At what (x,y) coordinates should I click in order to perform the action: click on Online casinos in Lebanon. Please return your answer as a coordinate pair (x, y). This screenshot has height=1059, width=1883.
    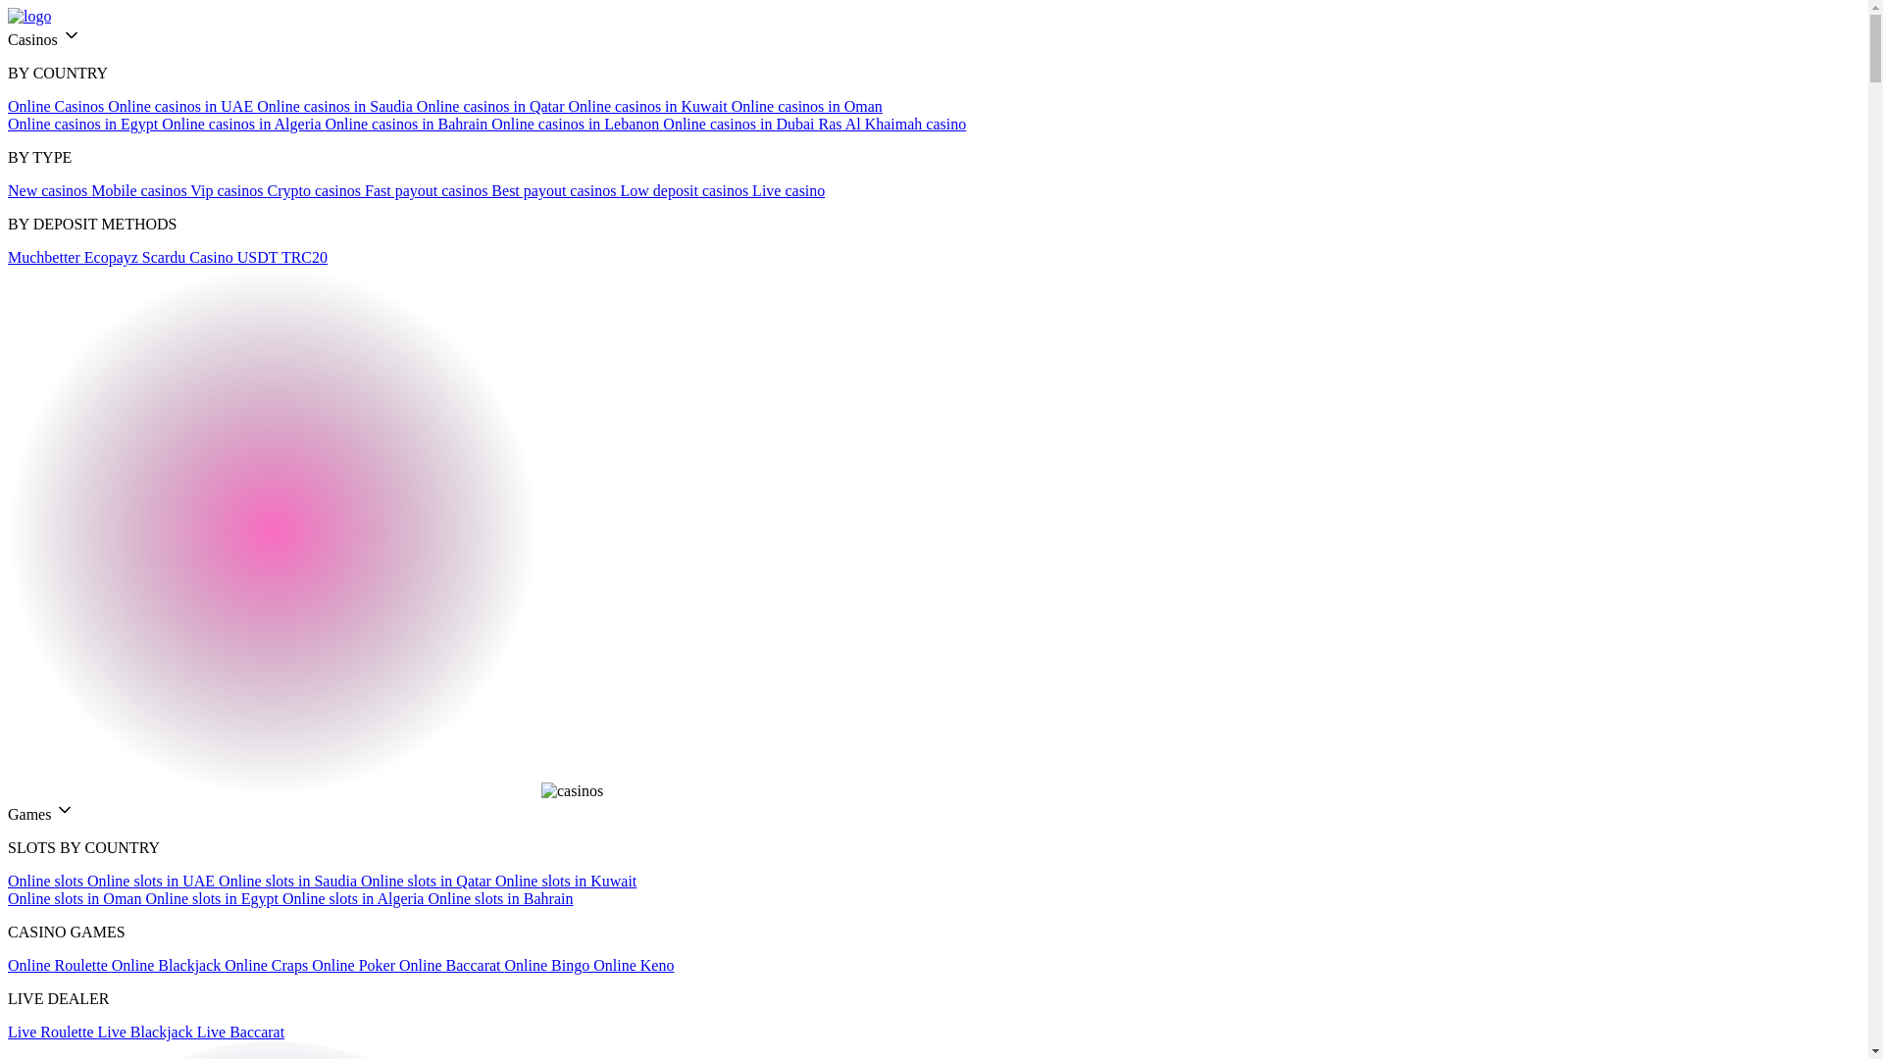
    Looking at the image, I should click on (577, 124).